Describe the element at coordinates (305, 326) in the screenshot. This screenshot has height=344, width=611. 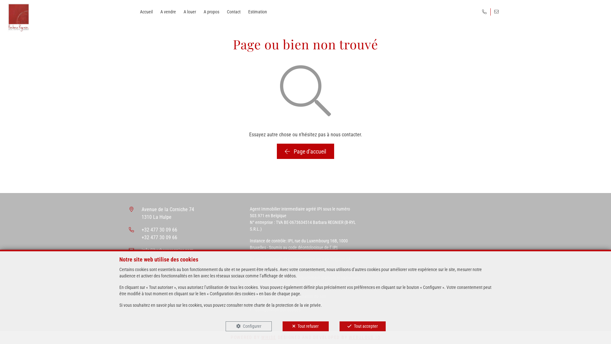
I see `Tout refuser` at that location.